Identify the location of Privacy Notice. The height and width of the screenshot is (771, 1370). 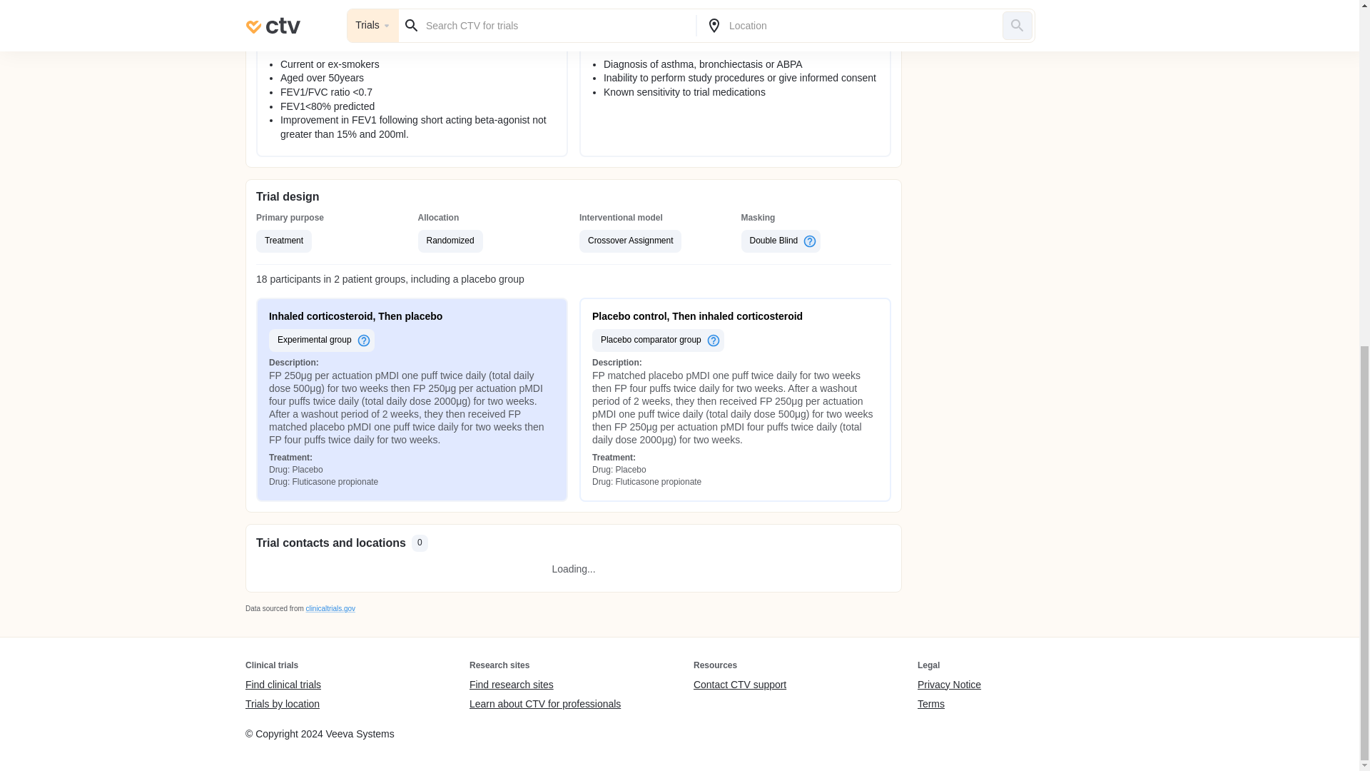
(949, 684).